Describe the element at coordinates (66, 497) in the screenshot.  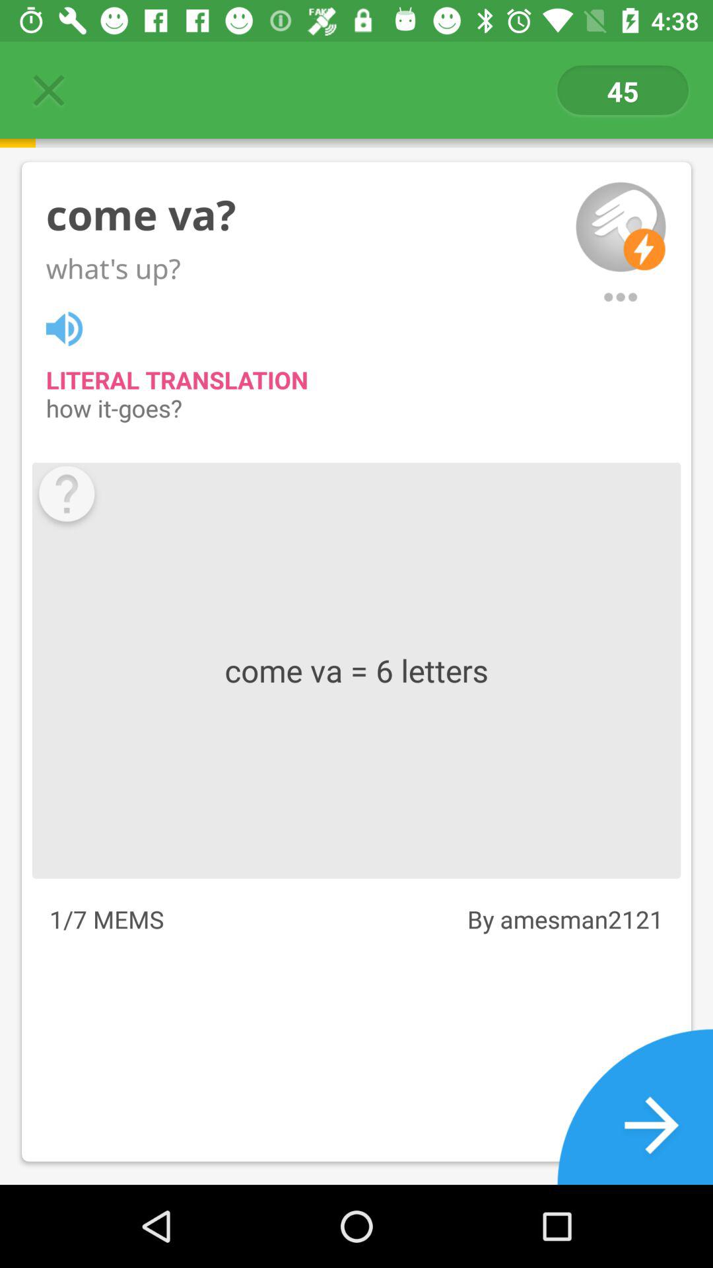
I see `help feedback` at that location.